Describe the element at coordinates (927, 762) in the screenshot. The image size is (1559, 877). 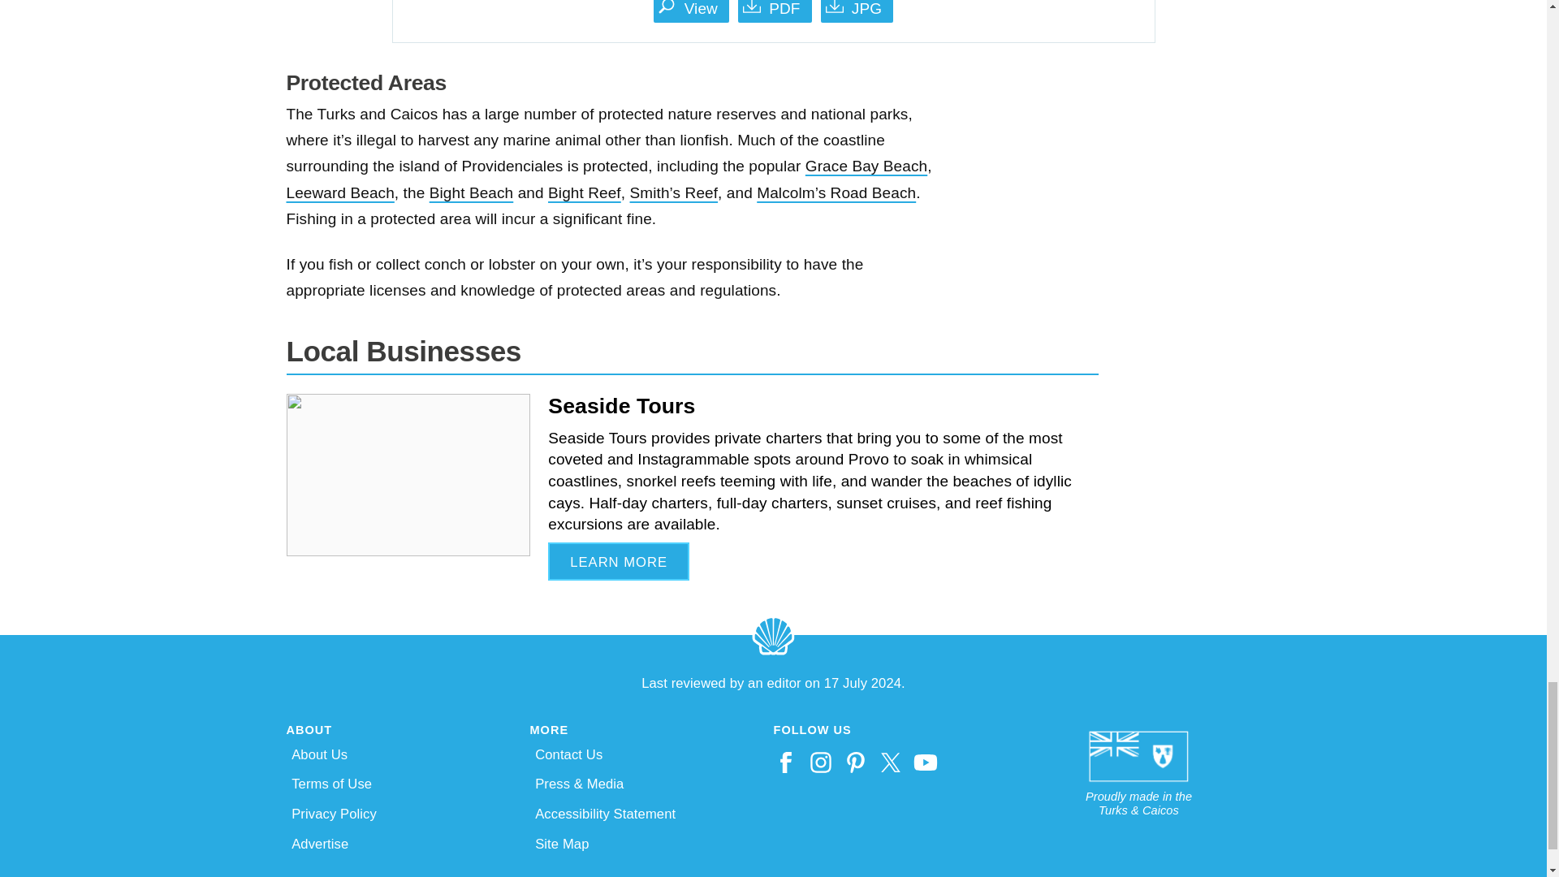
I see `YouTube` at that location.